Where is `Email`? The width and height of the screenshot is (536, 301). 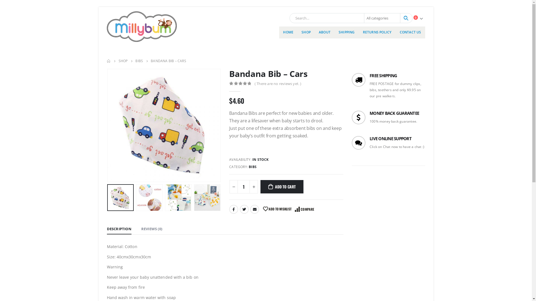
Email is located at coordinates (255, 209).